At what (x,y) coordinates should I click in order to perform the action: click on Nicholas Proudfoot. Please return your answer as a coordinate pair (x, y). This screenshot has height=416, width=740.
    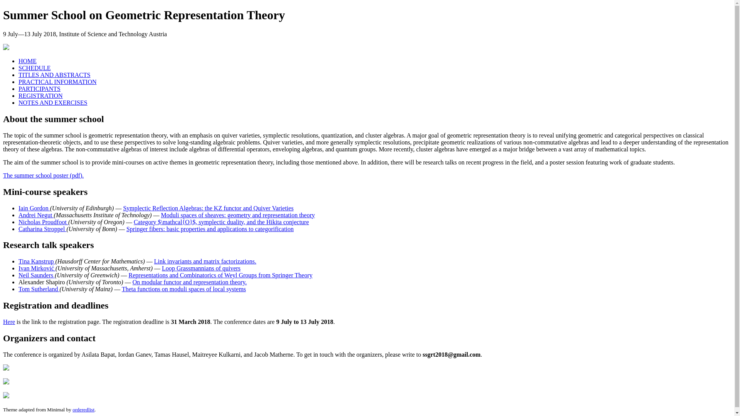
    Looking at the image, I should click on (43, 222).